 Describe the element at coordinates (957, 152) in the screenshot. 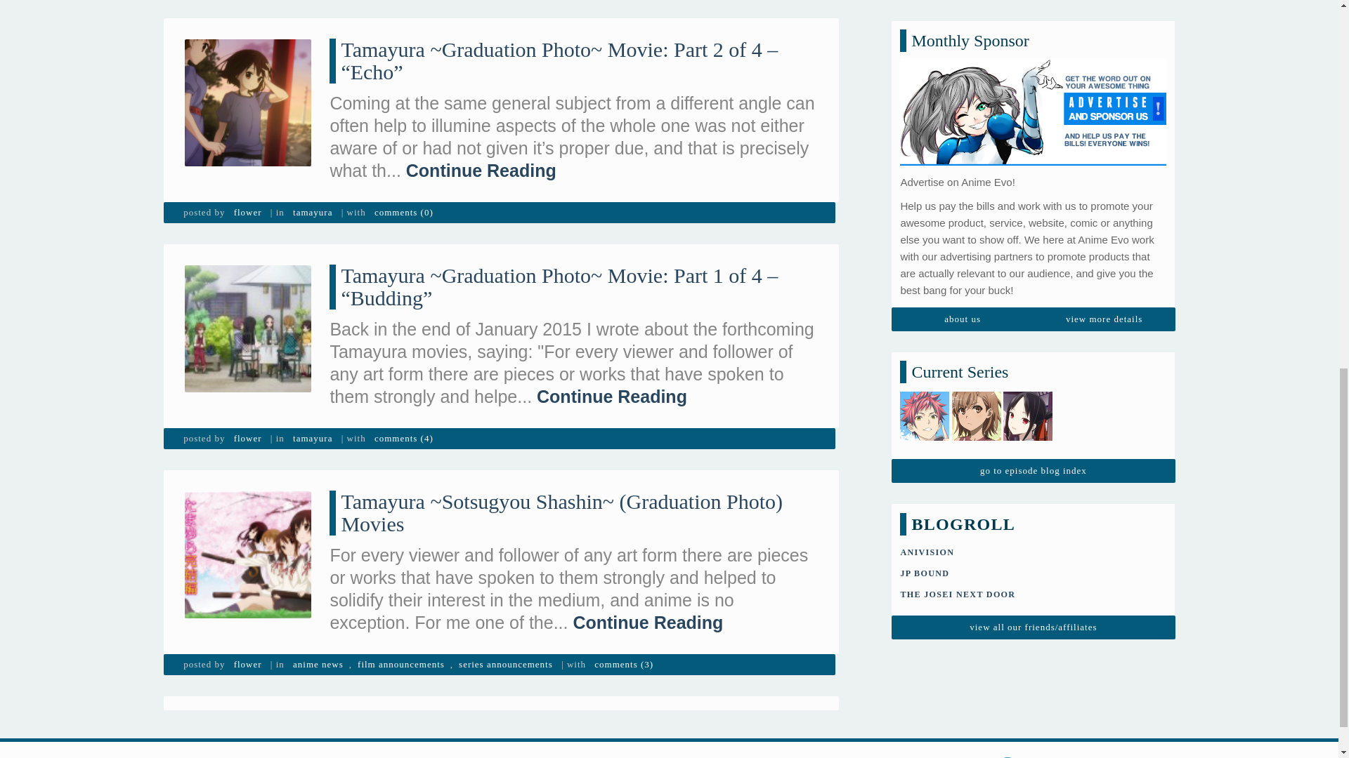

I see `THE JOSEI NEXT DOOR` at that location.